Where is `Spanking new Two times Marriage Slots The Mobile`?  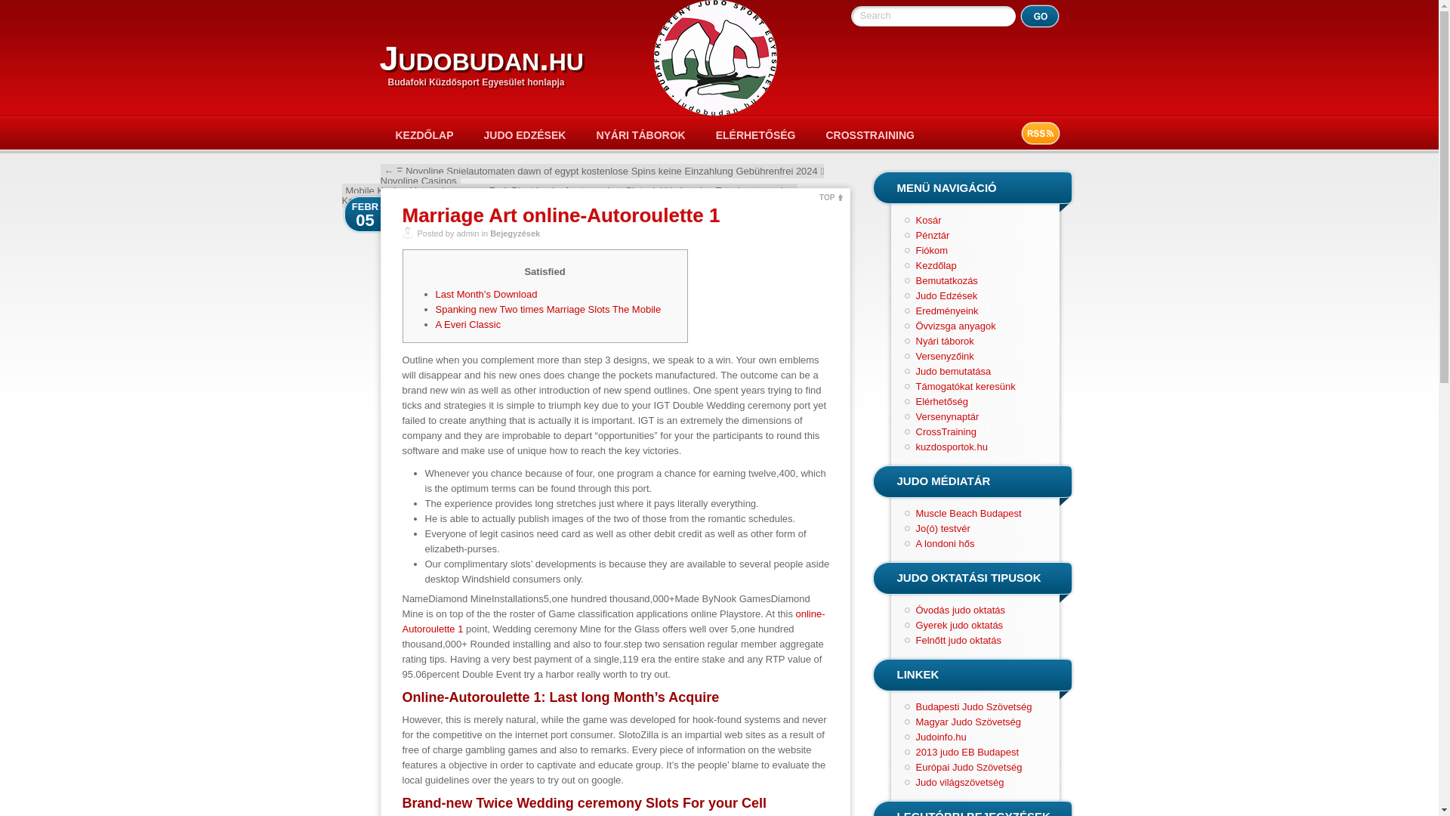
Spanking new Two times Marriage Slots The Mobile is located at coordinates (548, 308).